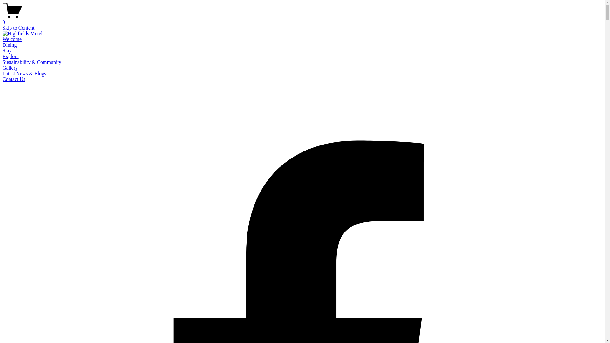 The image size is (610, 343). Describe the element at coordinates (18, 28) in the screenshot. I see `Skip to Content` at that location.